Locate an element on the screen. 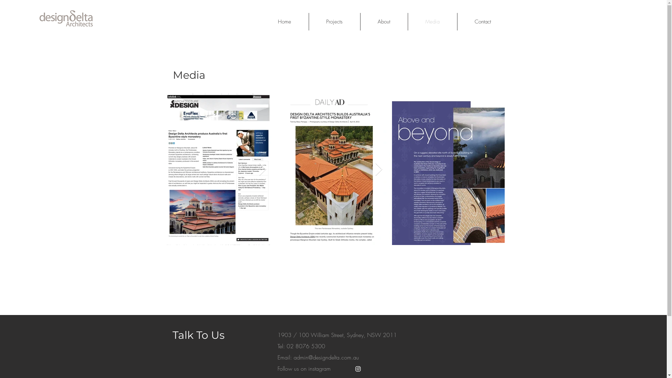 The image size is (672, 378). DDA logo B&W.jpg is located at coordinates (66, 19).